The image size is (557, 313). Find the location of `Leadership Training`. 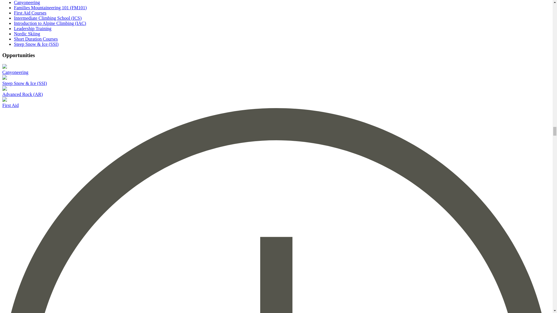

Leadership Training is located at coordinates (32, 28).